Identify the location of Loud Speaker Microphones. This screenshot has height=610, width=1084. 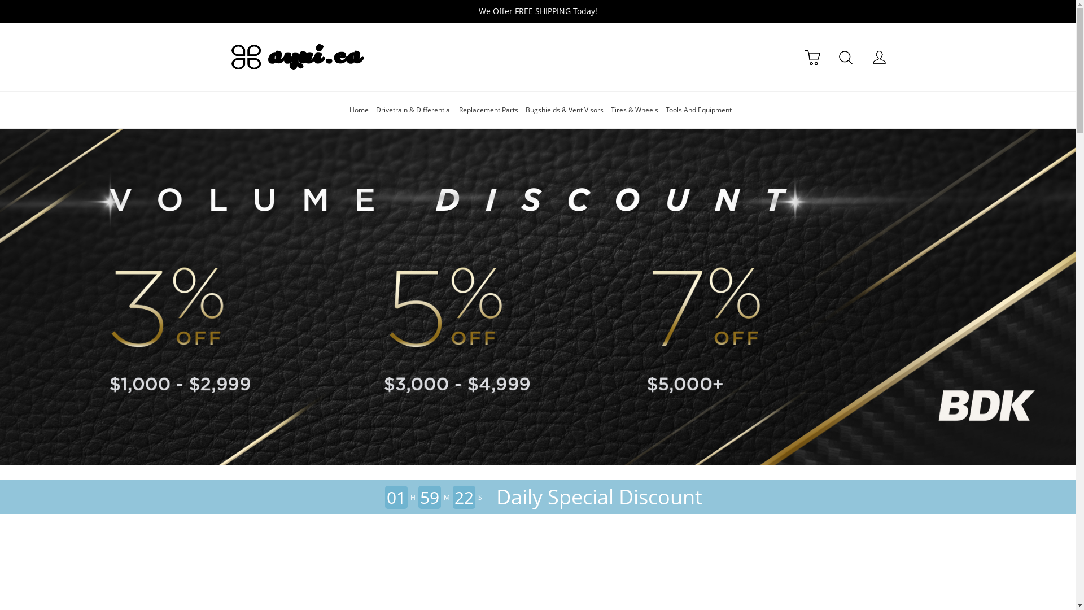
(537, 297).